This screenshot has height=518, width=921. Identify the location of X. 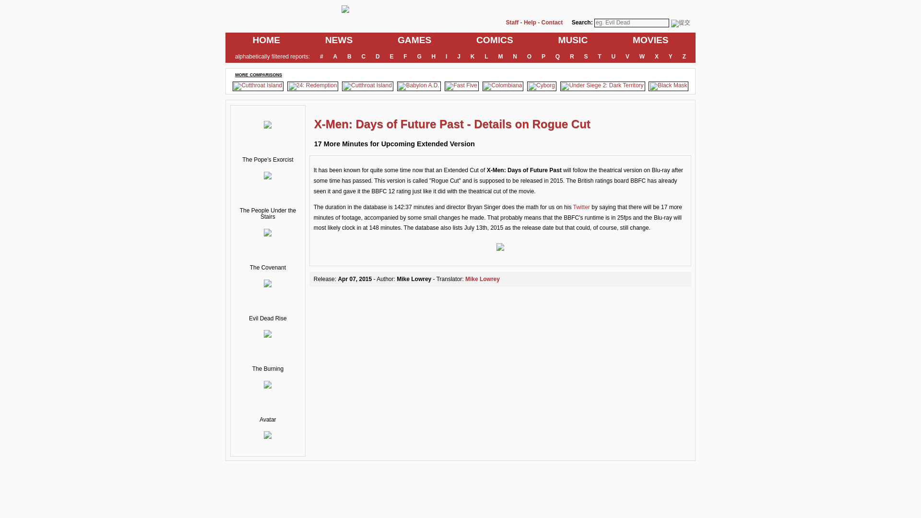
(657, 57).